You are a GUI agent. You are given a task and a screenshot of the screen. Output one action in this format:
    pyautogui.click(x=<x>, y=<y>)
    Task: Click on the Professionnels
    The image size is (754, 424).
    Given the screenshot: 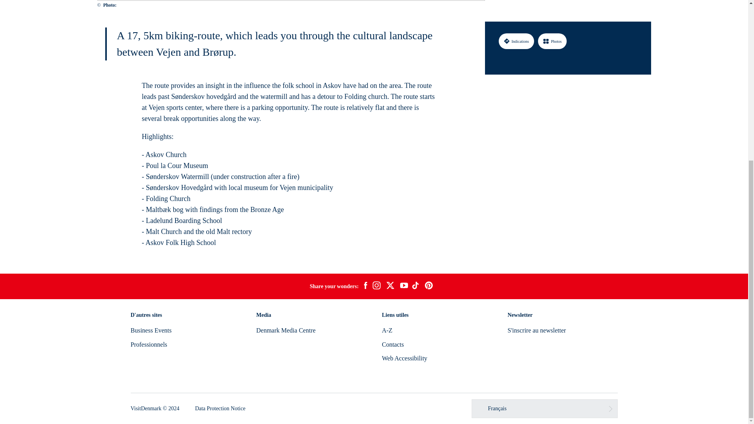 What is the action you would take?
    pyautogui.click(x=148, y=344)
    